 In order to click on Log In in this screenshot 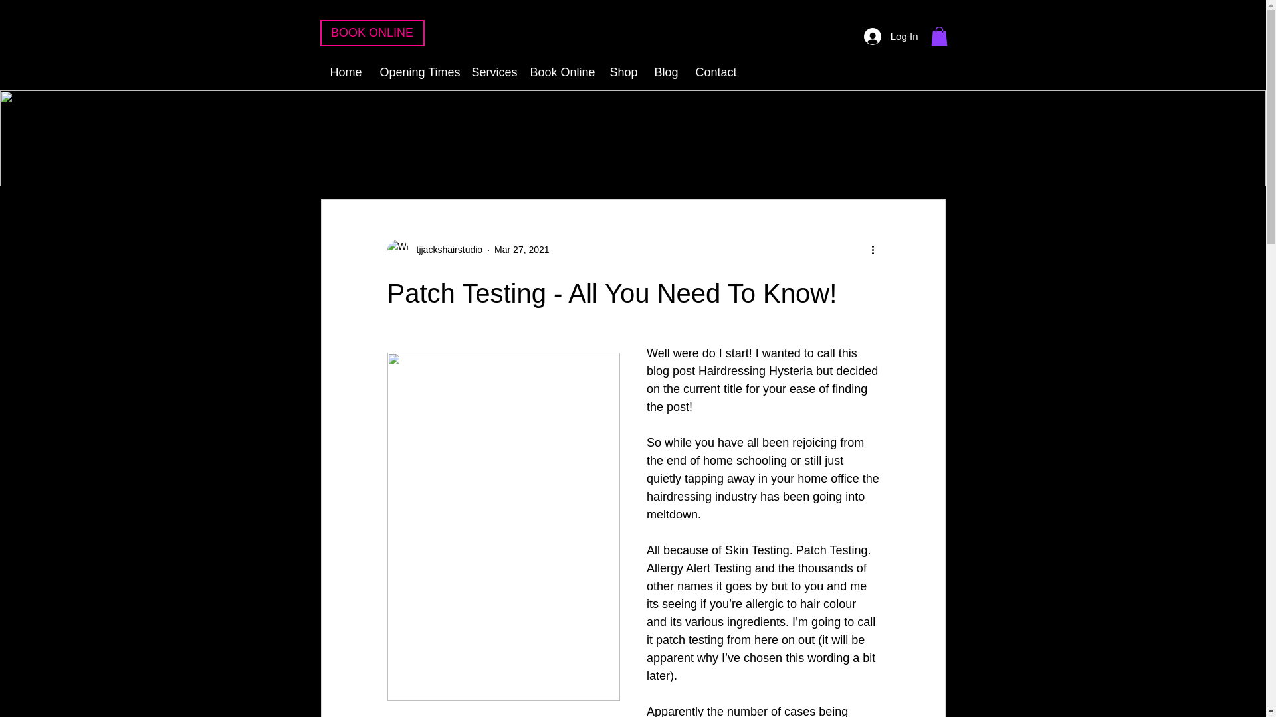, I will do `click(891, 36)`.